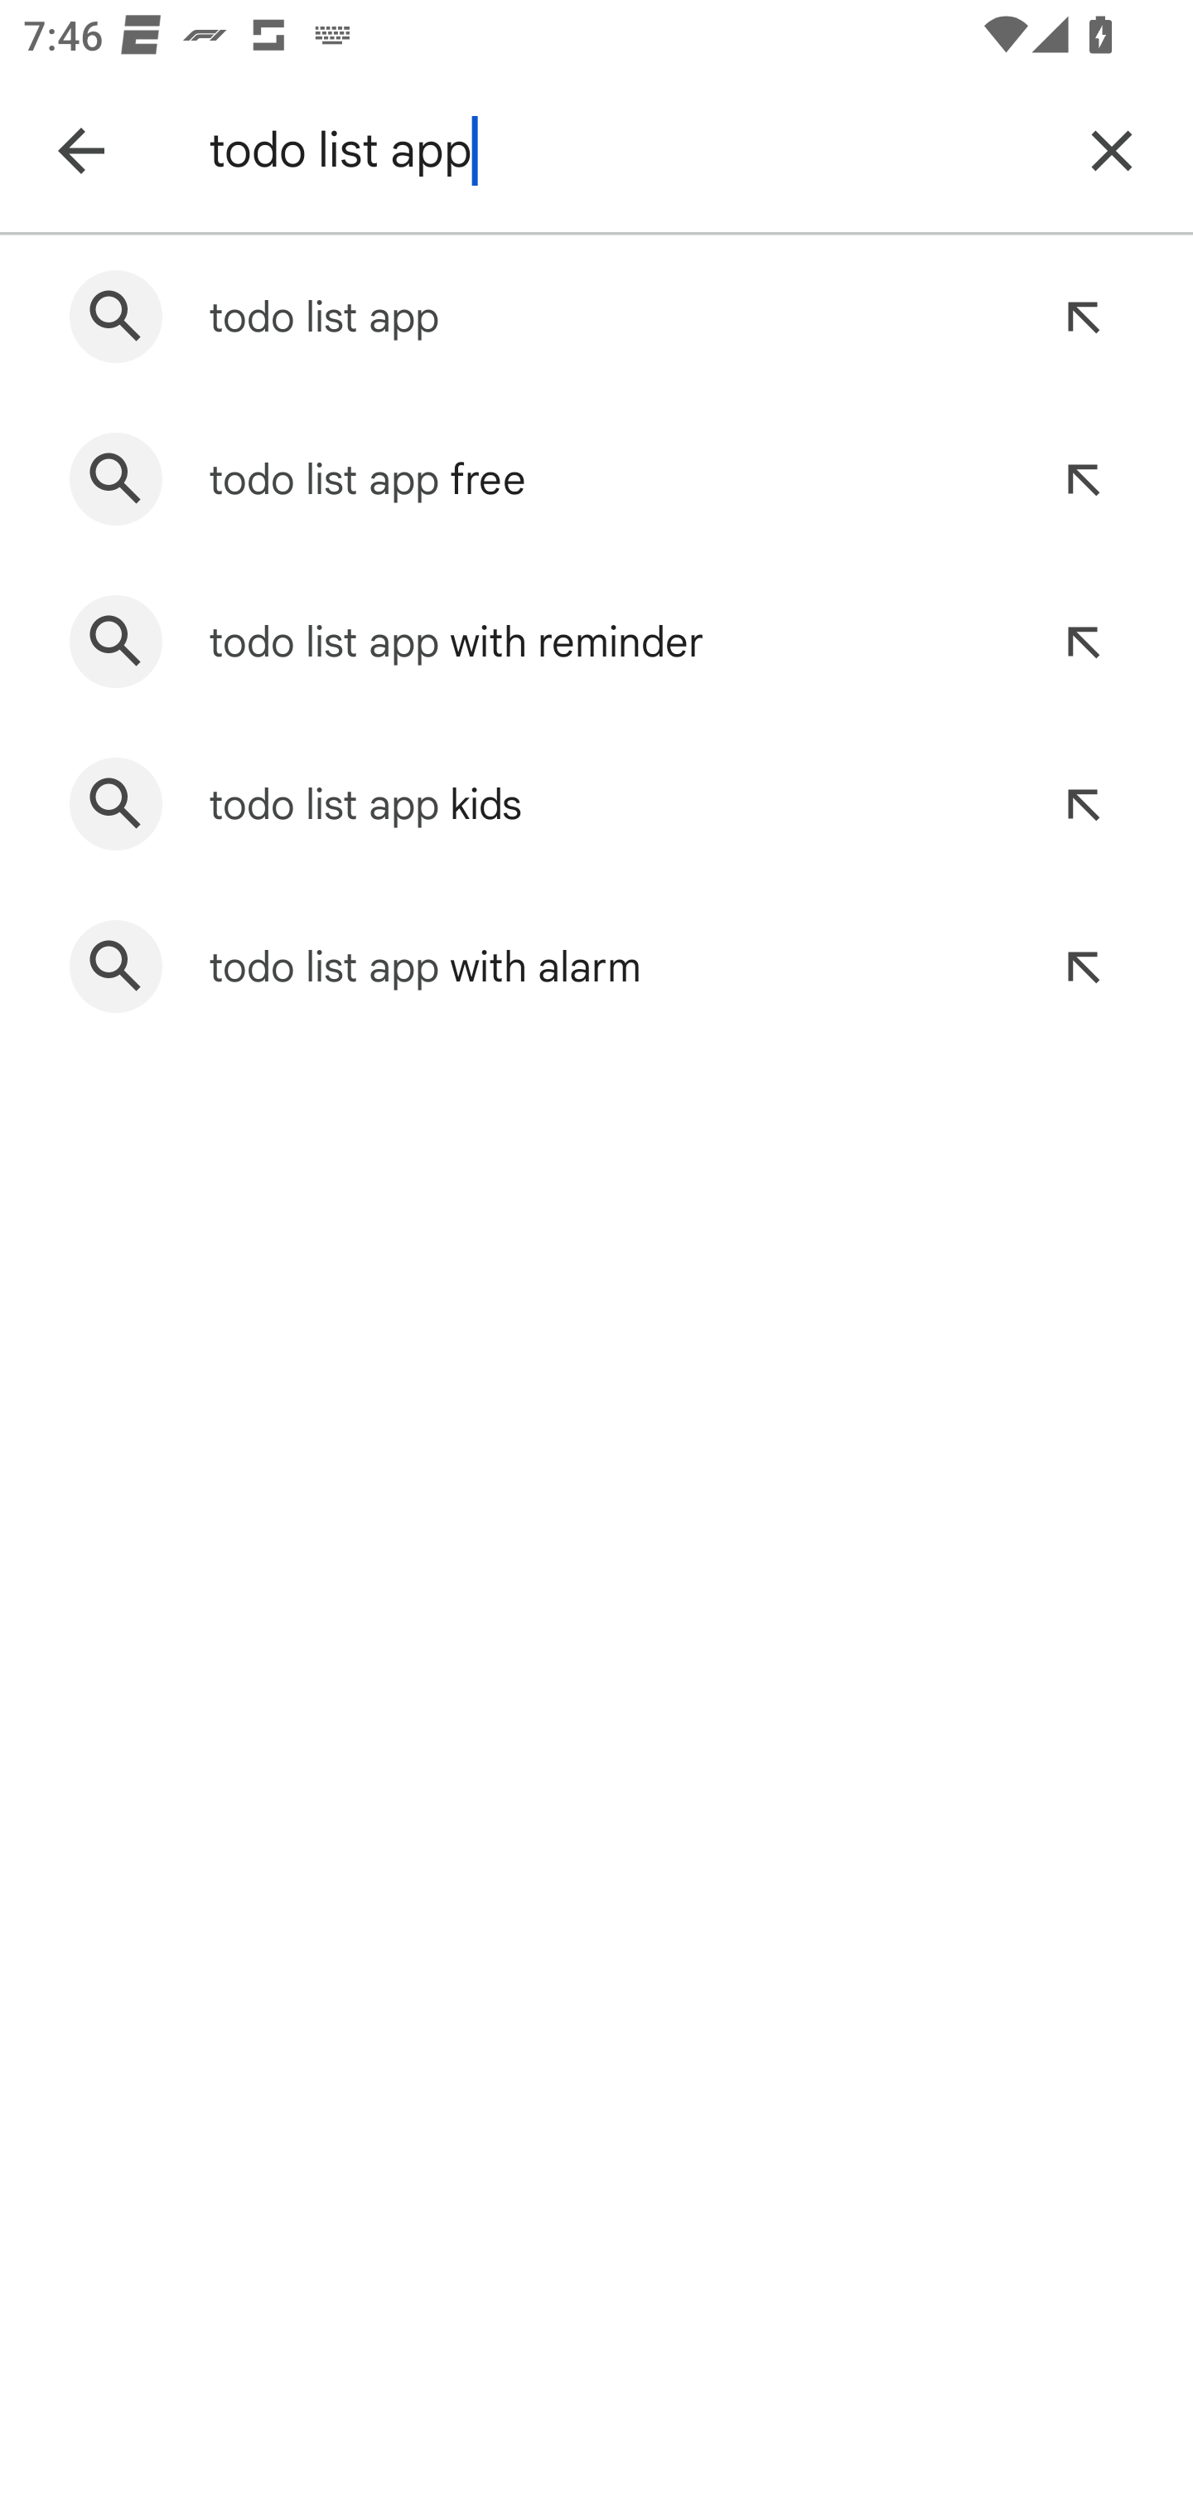 This screenshot has width=1193, height=2520. What do you see at coordinates (1112, 151) in the screenshot?
I see `Clear` at bounding box center [1112, 151].